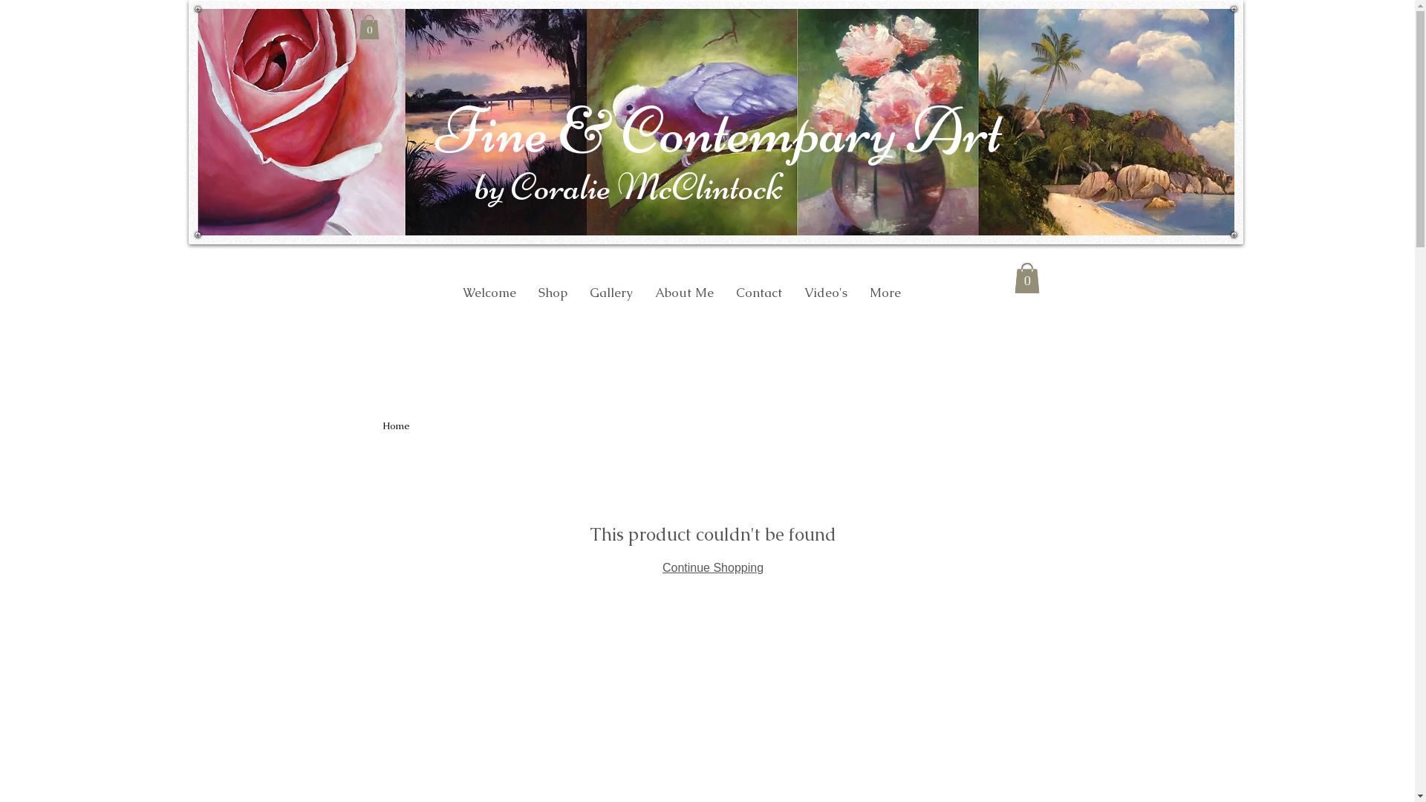  What do you see at coordinates (826, 293) in the screenshot?
I see `Video's` at bounding box center [826, 293].